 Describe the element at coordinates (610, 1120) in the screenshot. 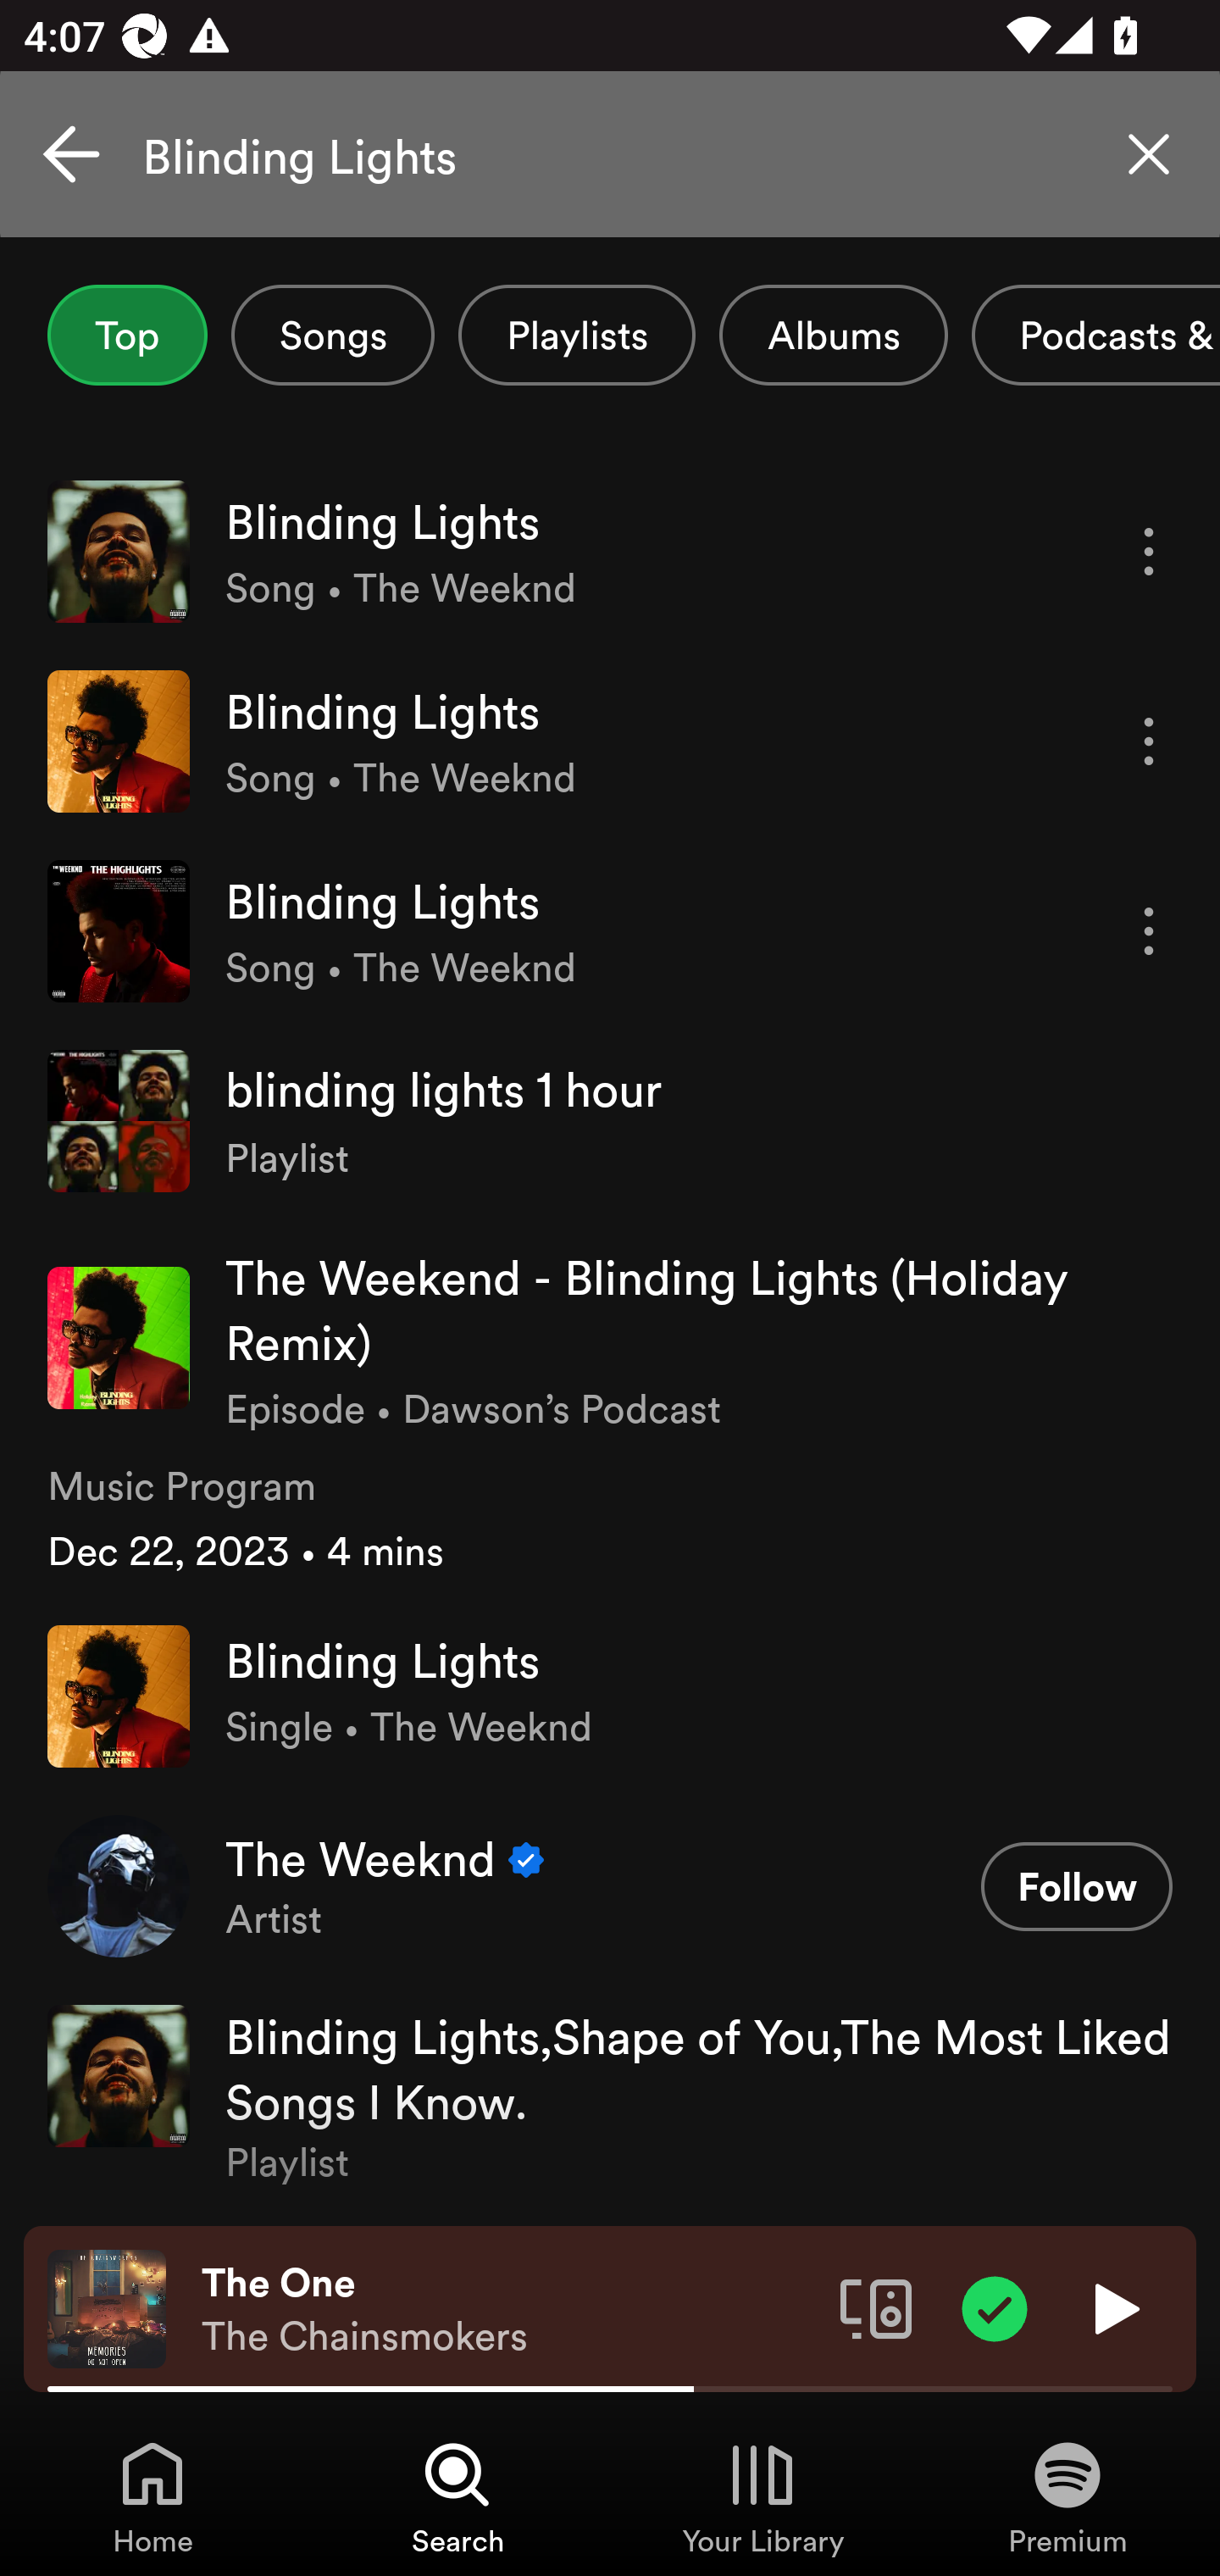

I see `blinding lights 1 hour Playlist` at that location.